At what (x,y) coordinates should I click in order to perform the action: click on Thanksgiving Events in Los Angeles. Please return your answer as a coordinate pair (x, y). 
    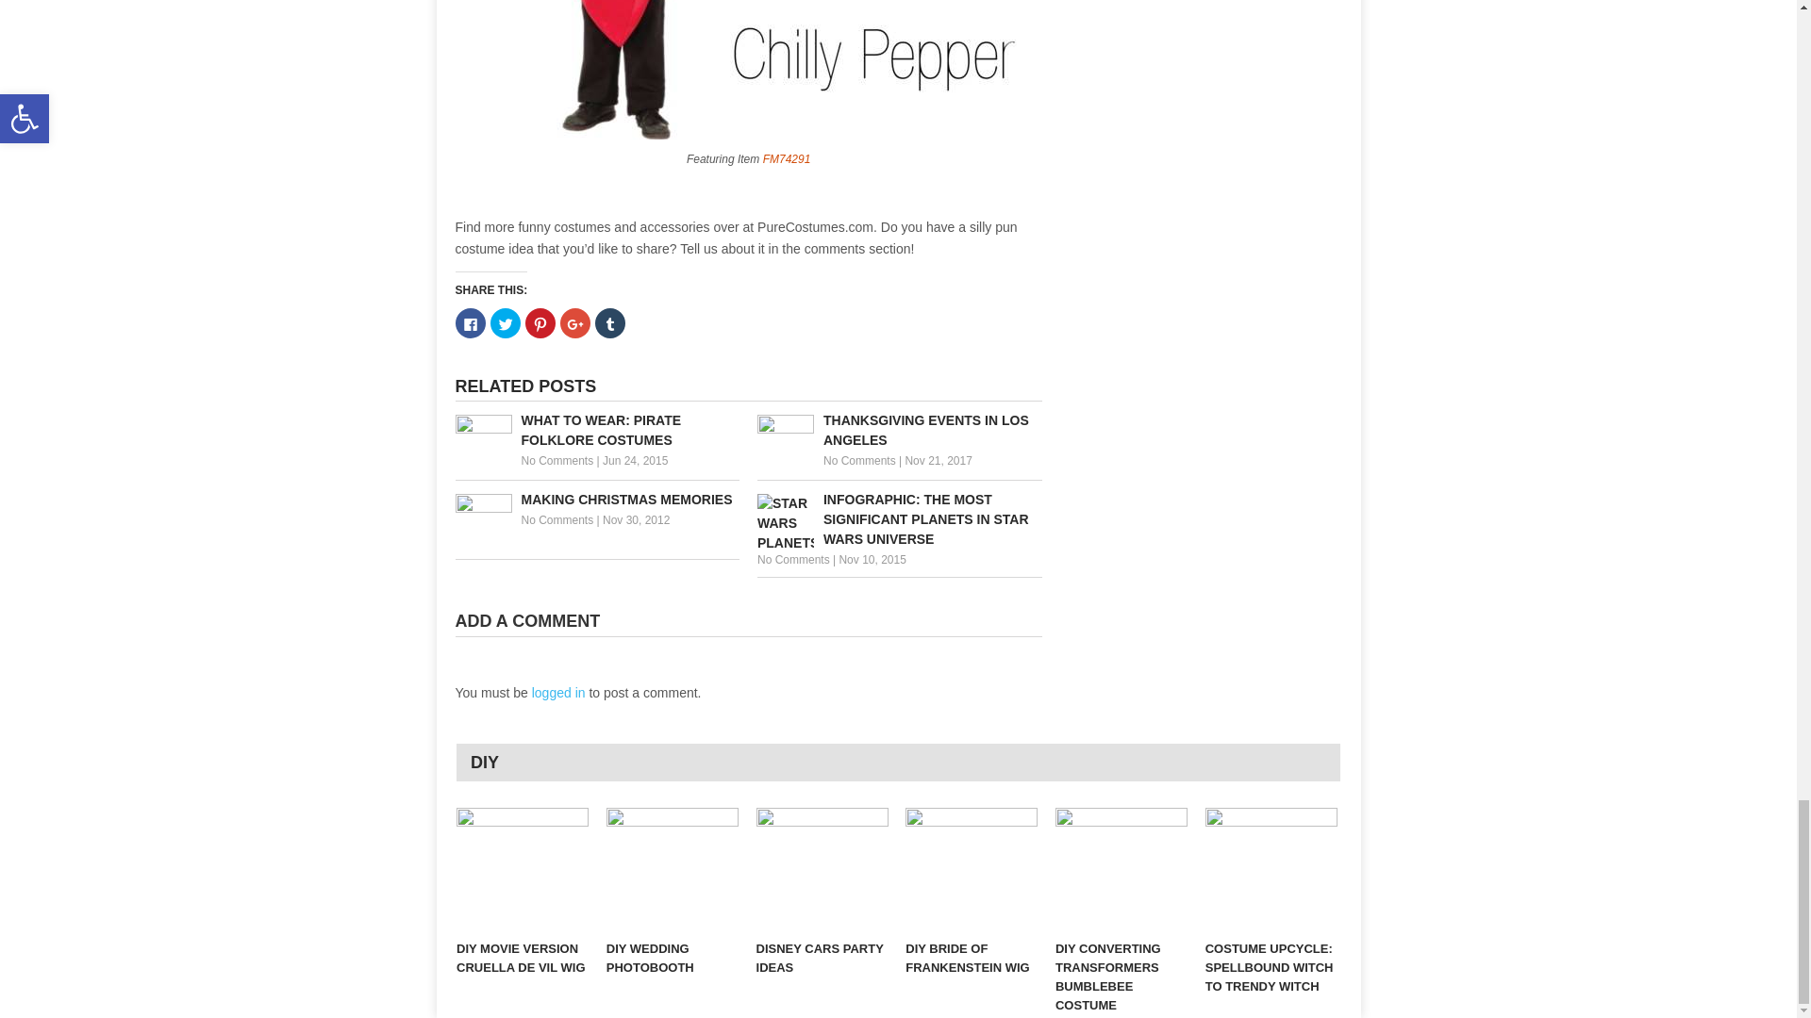
    Looking at the image, I should click on (900, 431).